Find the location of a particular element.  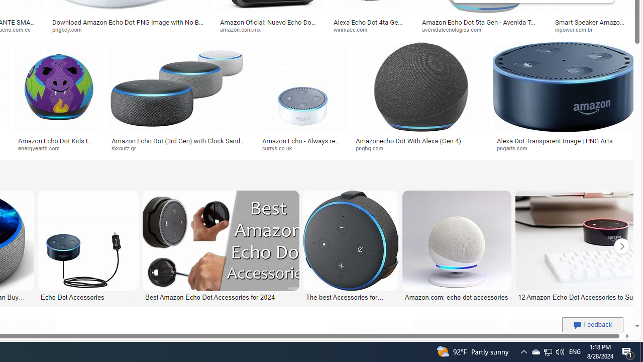

pngkey.com is located at coordinates (70, 29).